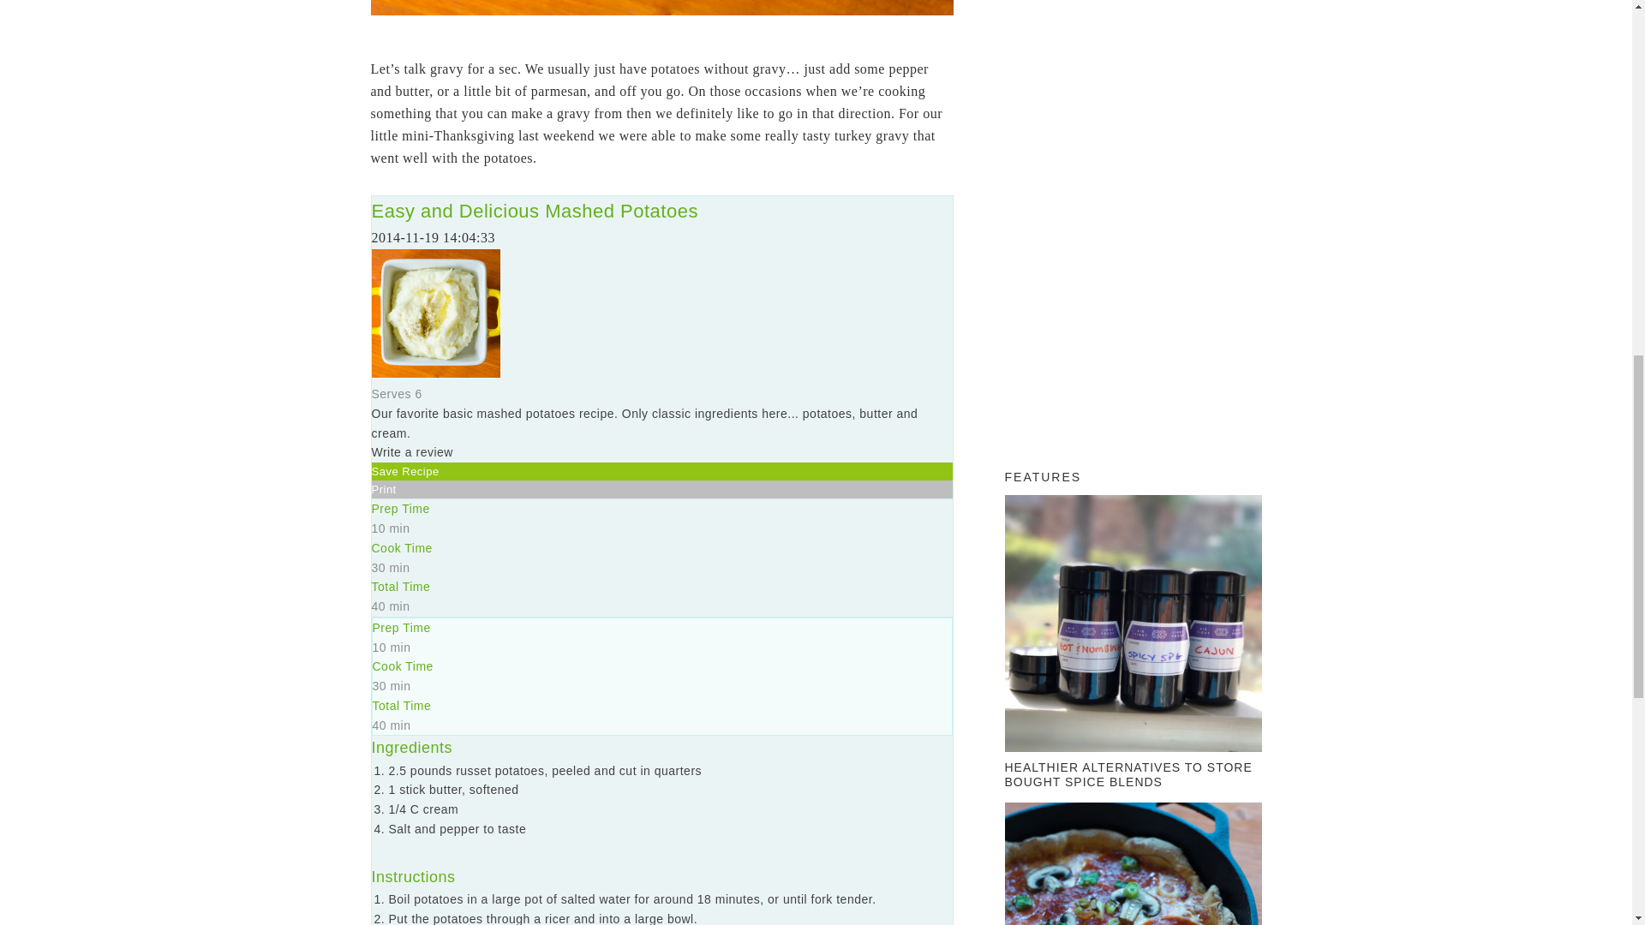  What do you see at coordinates (1128, 774) in the screenshot?
I see `Healthier Alternatives to Store Bought Spice Blends` at bounding box center [1128, 774].